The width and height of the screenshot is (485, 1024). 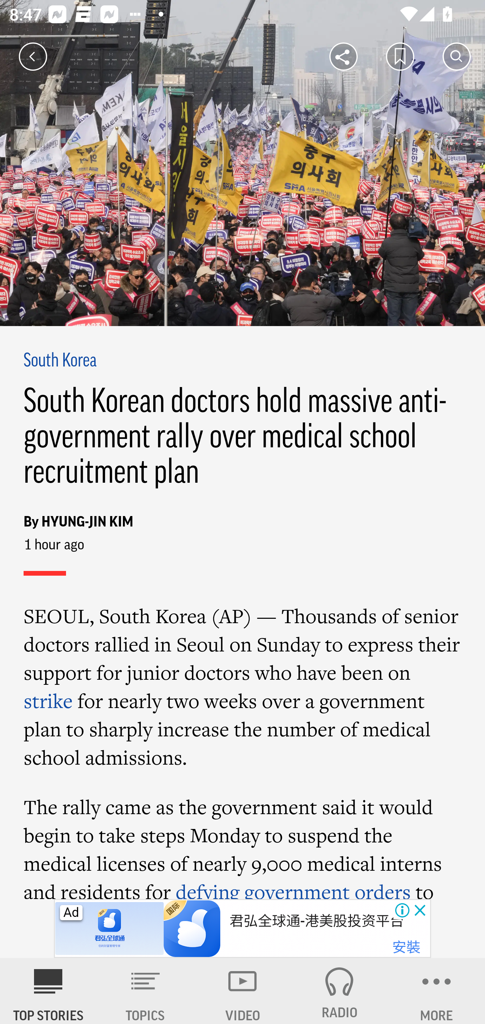 I want to click on AP News TOP STORIES, so click(x=48, y=991).